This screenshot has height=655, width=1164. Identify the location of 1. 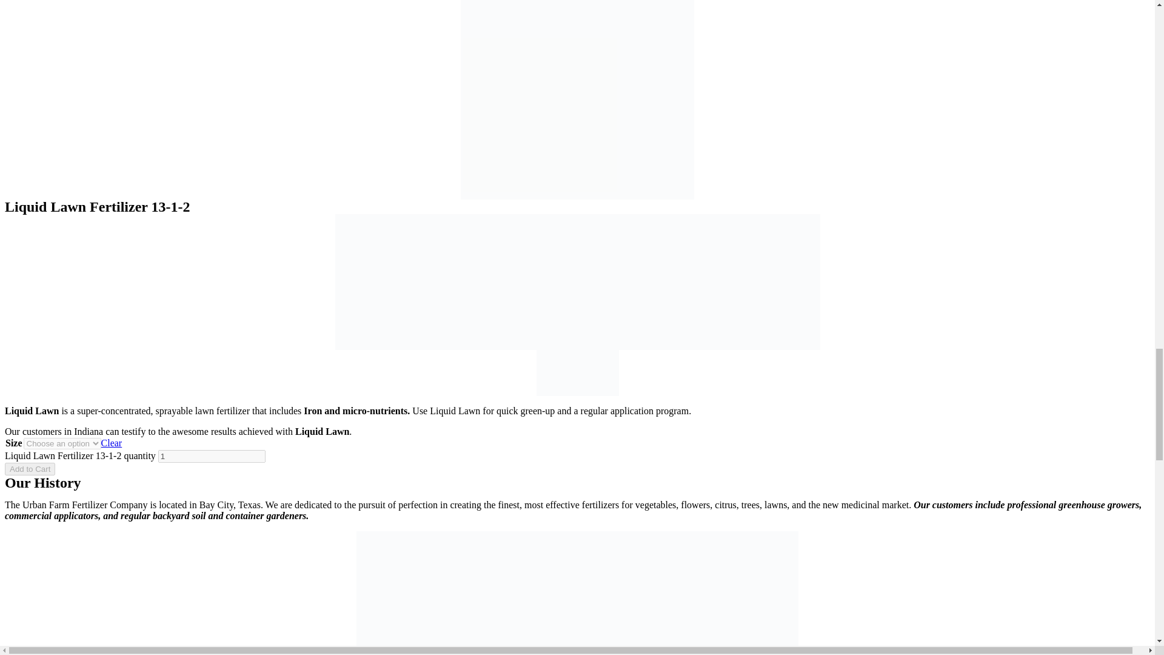
(212, 456).